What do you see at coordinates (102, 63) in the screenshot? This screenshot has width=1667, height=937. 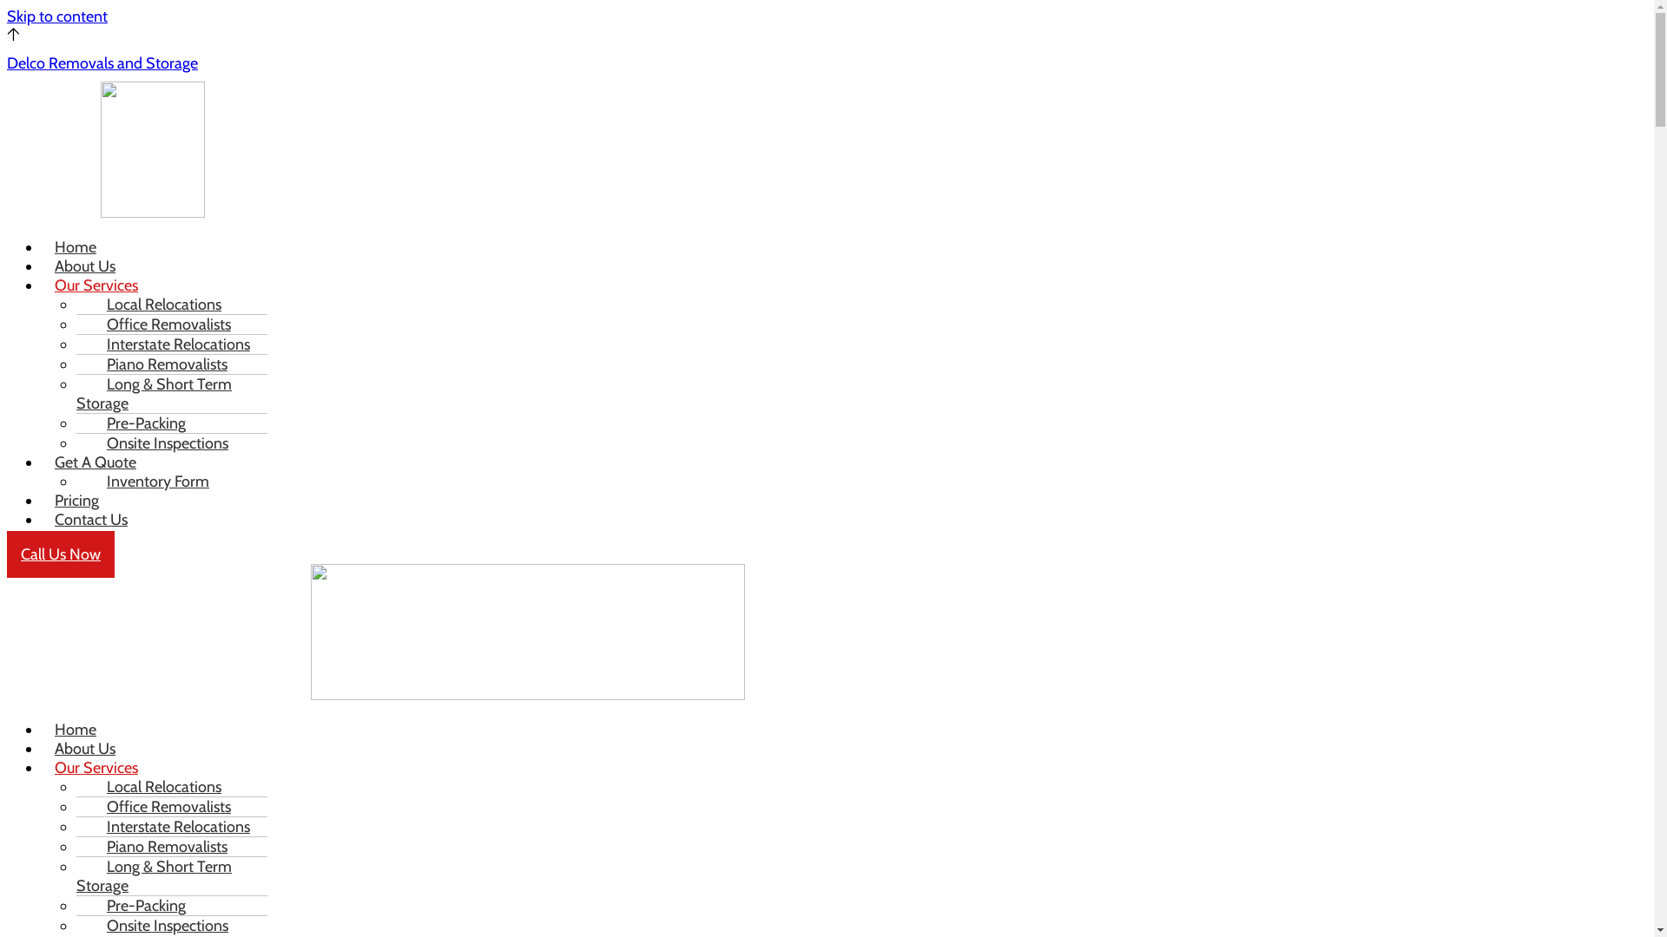 I see `Delco Removals and Storage` at bounding box center [102, 63].